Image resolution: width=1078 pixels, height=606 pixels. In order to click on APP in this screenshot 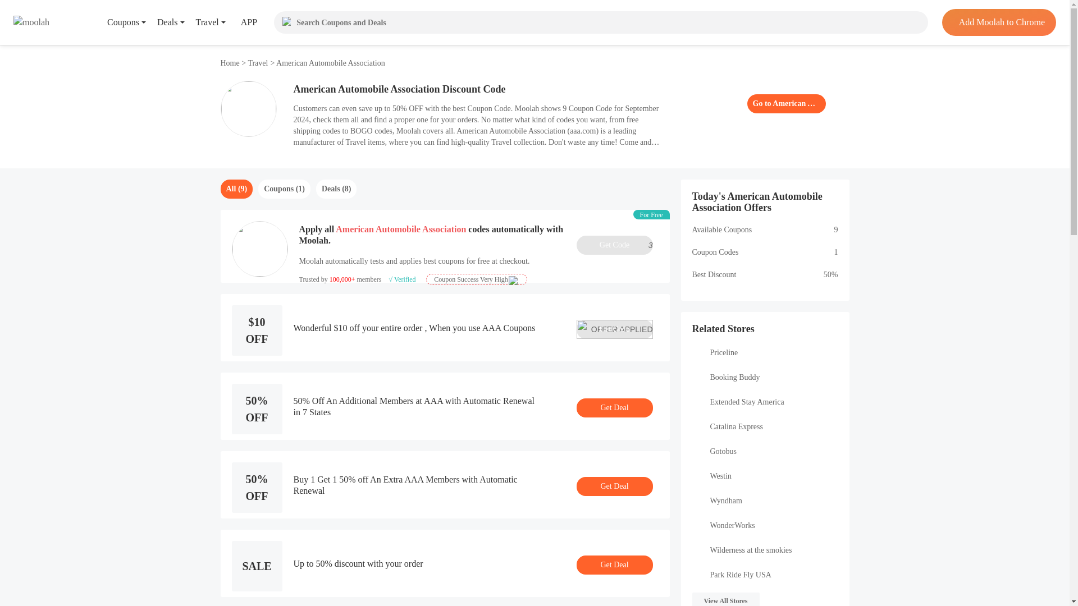, I will do `click(786, 103)`.